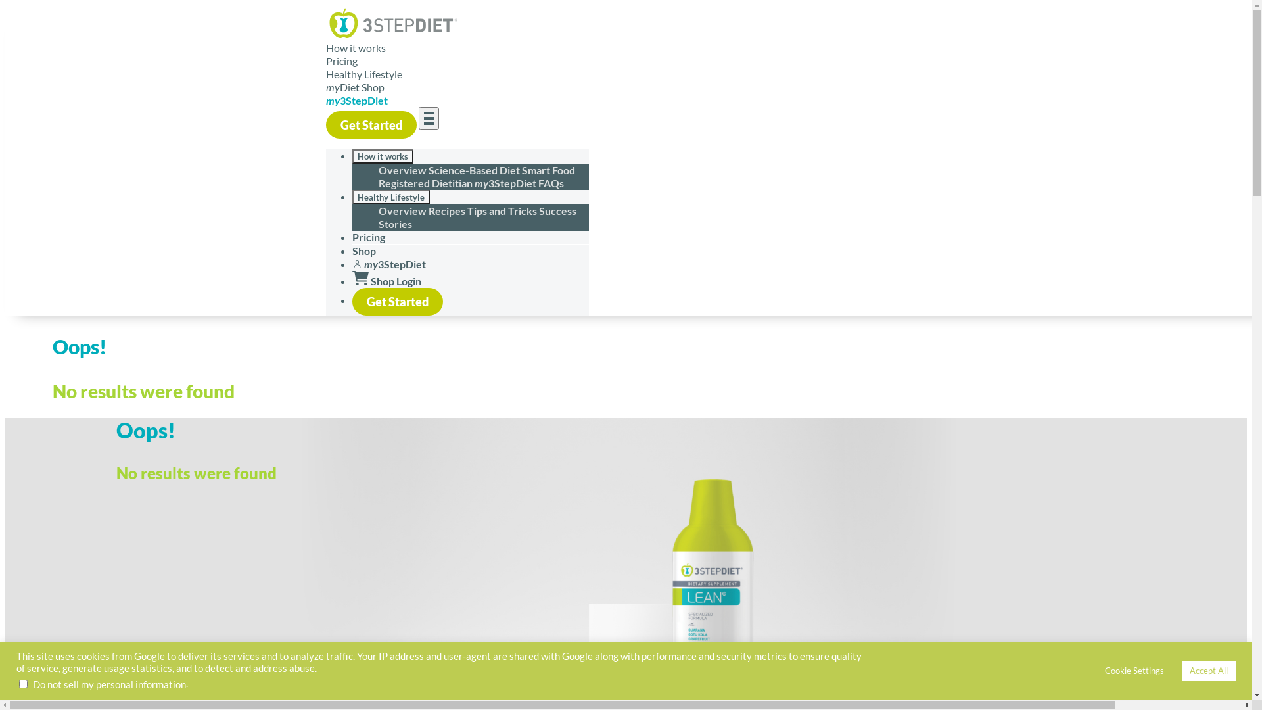 This screenshot has width=1262, height=710. Describe the element at coordinates (404, 170) in the screenshot. I see `Overview` at that location.